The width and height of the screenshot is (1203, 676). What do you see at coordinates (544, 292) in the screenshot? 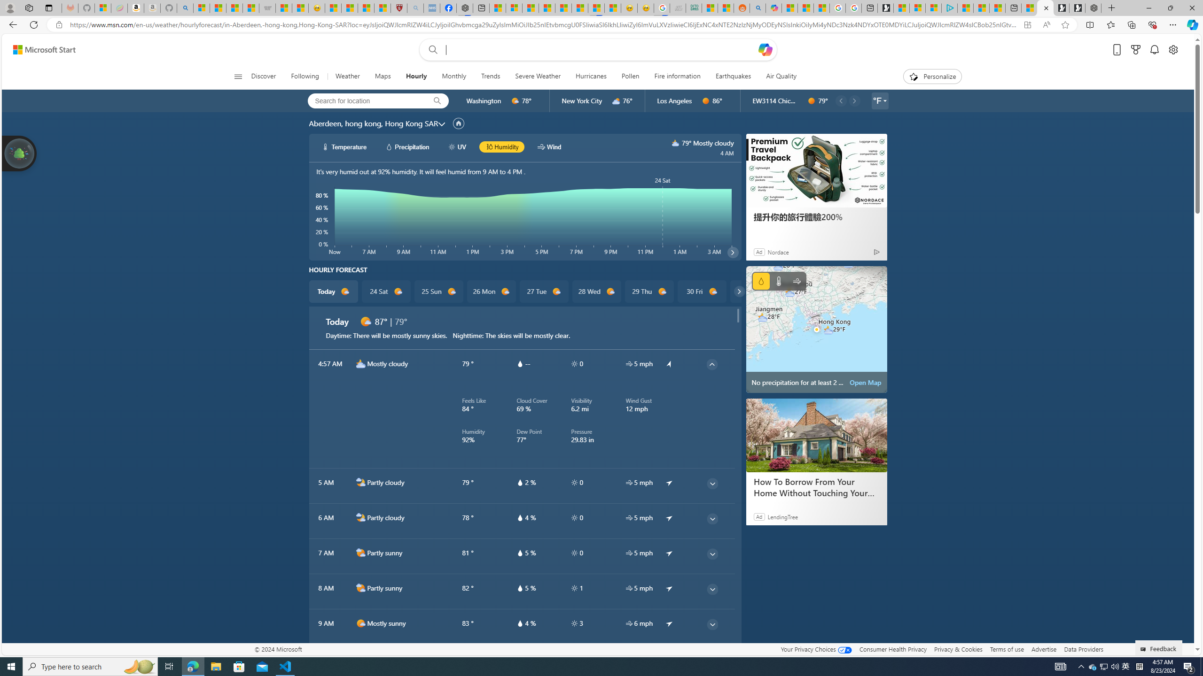
I see `27 Tue d1000` at bounding box center [544, 292].